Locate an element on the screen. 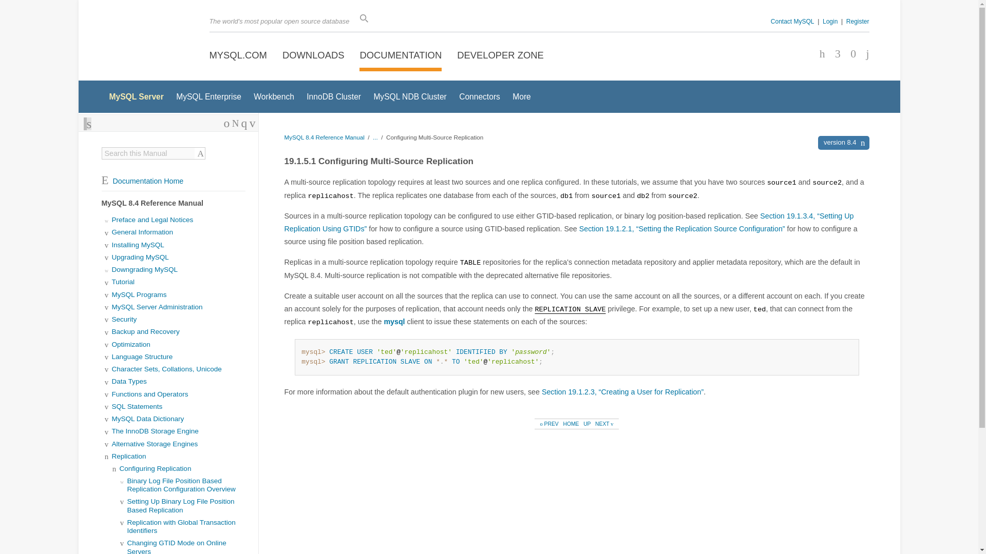 The image size is (986, 554). DOWNLOADS is located at coordinates (313, 55).